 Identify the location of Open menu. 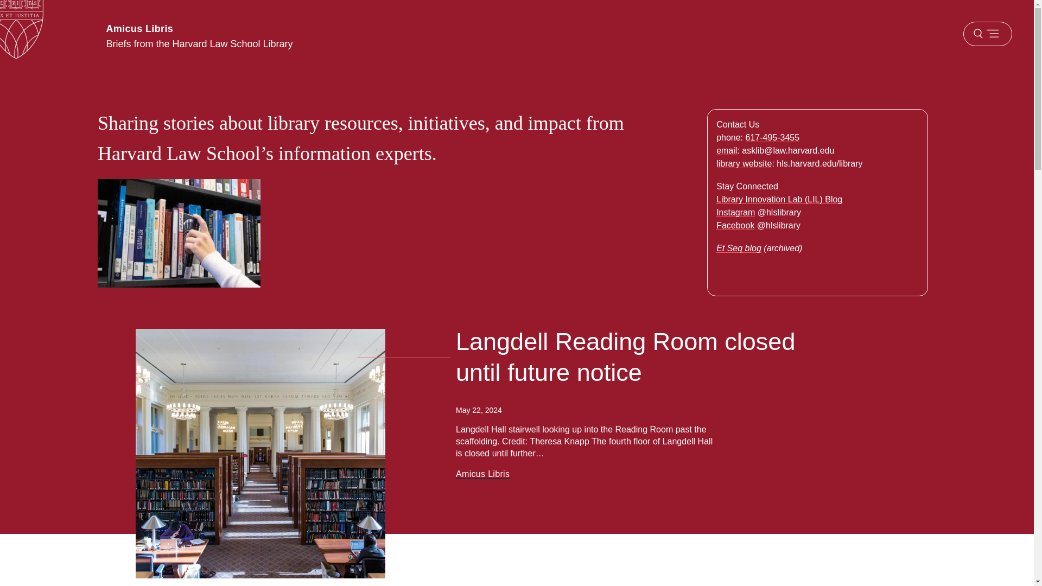
(987, 34).